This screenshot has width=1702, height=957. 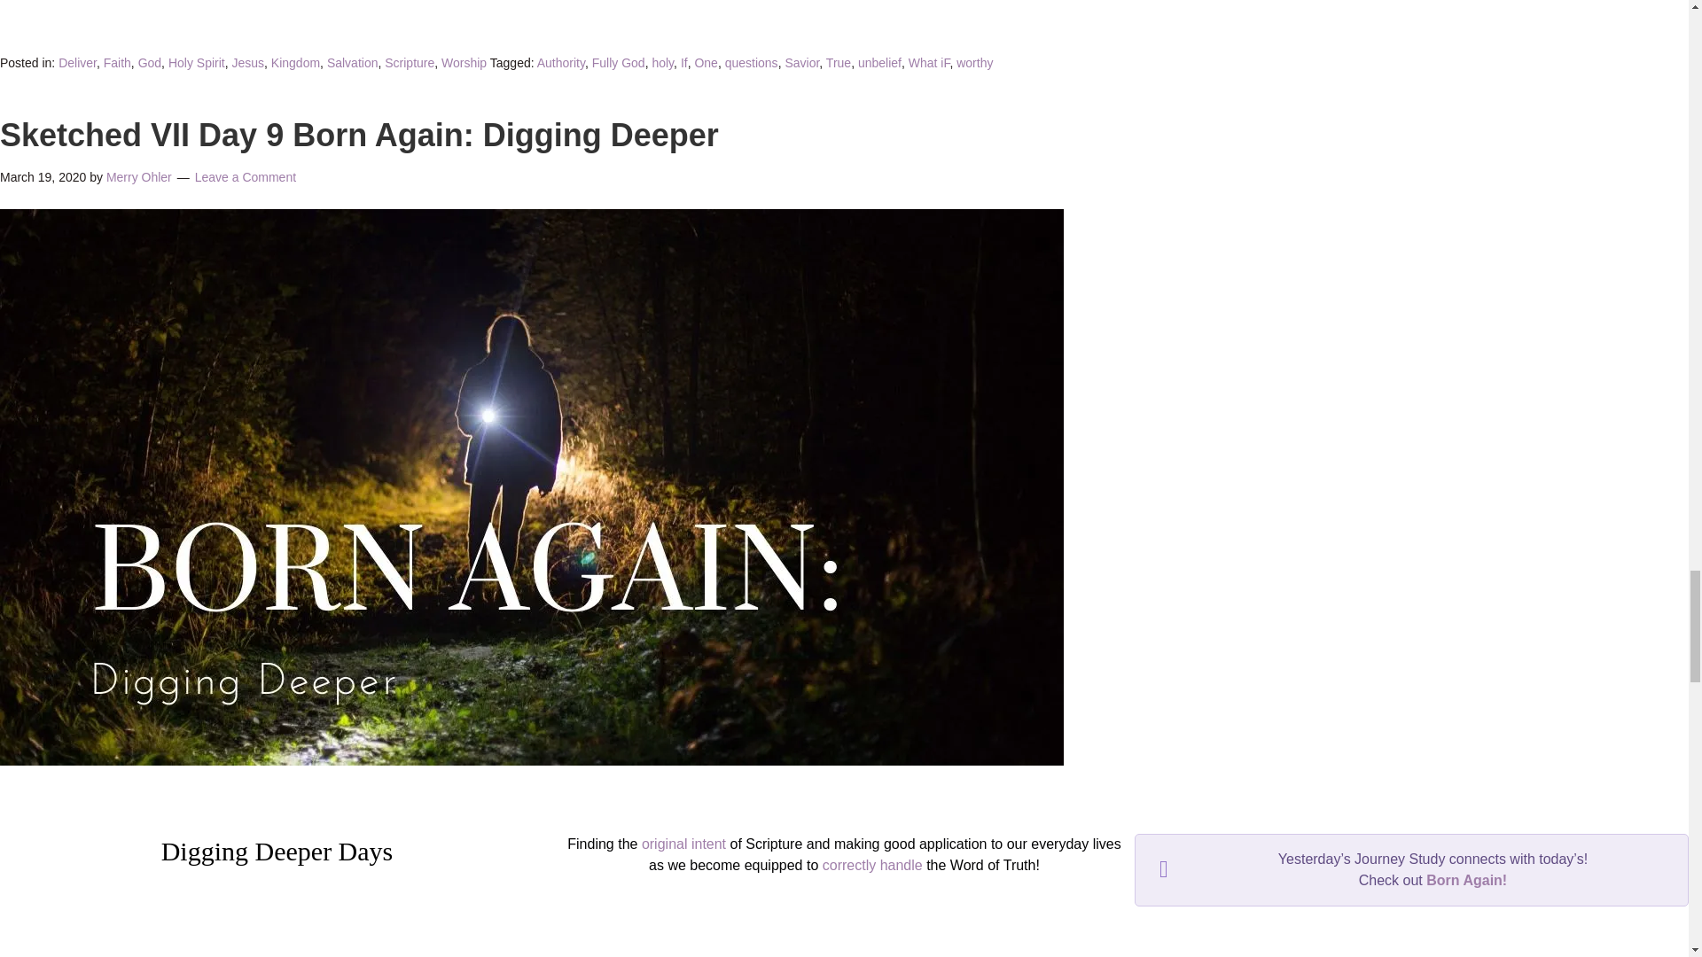 What do you see at coordinates (138, 177) in the screenshot?
I see `Posts by Merry Ohler` at bounding box center [138, 177].